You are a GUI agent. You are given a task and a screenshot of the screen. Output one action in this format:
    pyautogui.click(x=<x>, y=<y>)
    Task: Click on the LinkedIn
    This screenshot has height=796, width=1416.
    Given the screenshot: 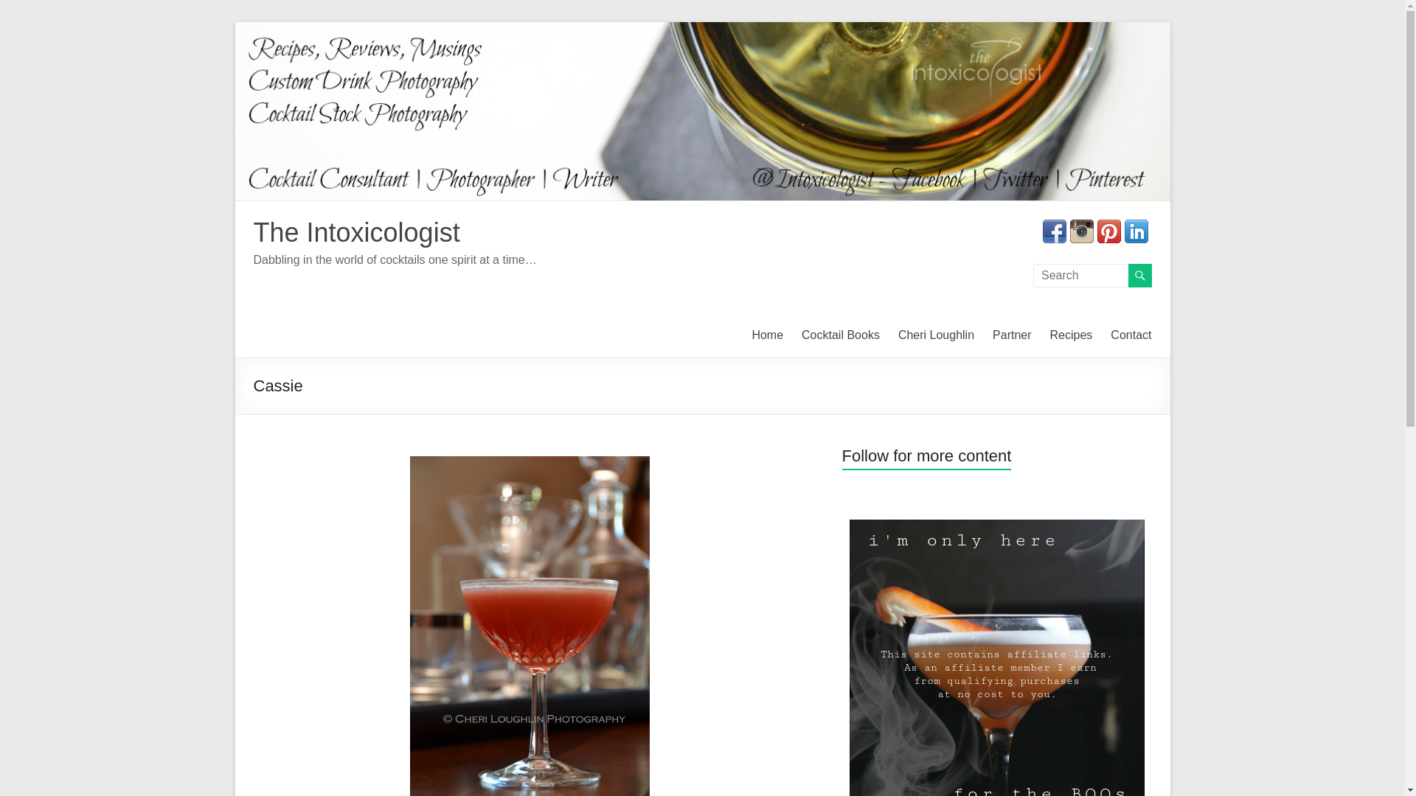 What is the action you would take?
    pyautogui.click(x=1136, y=227)
    